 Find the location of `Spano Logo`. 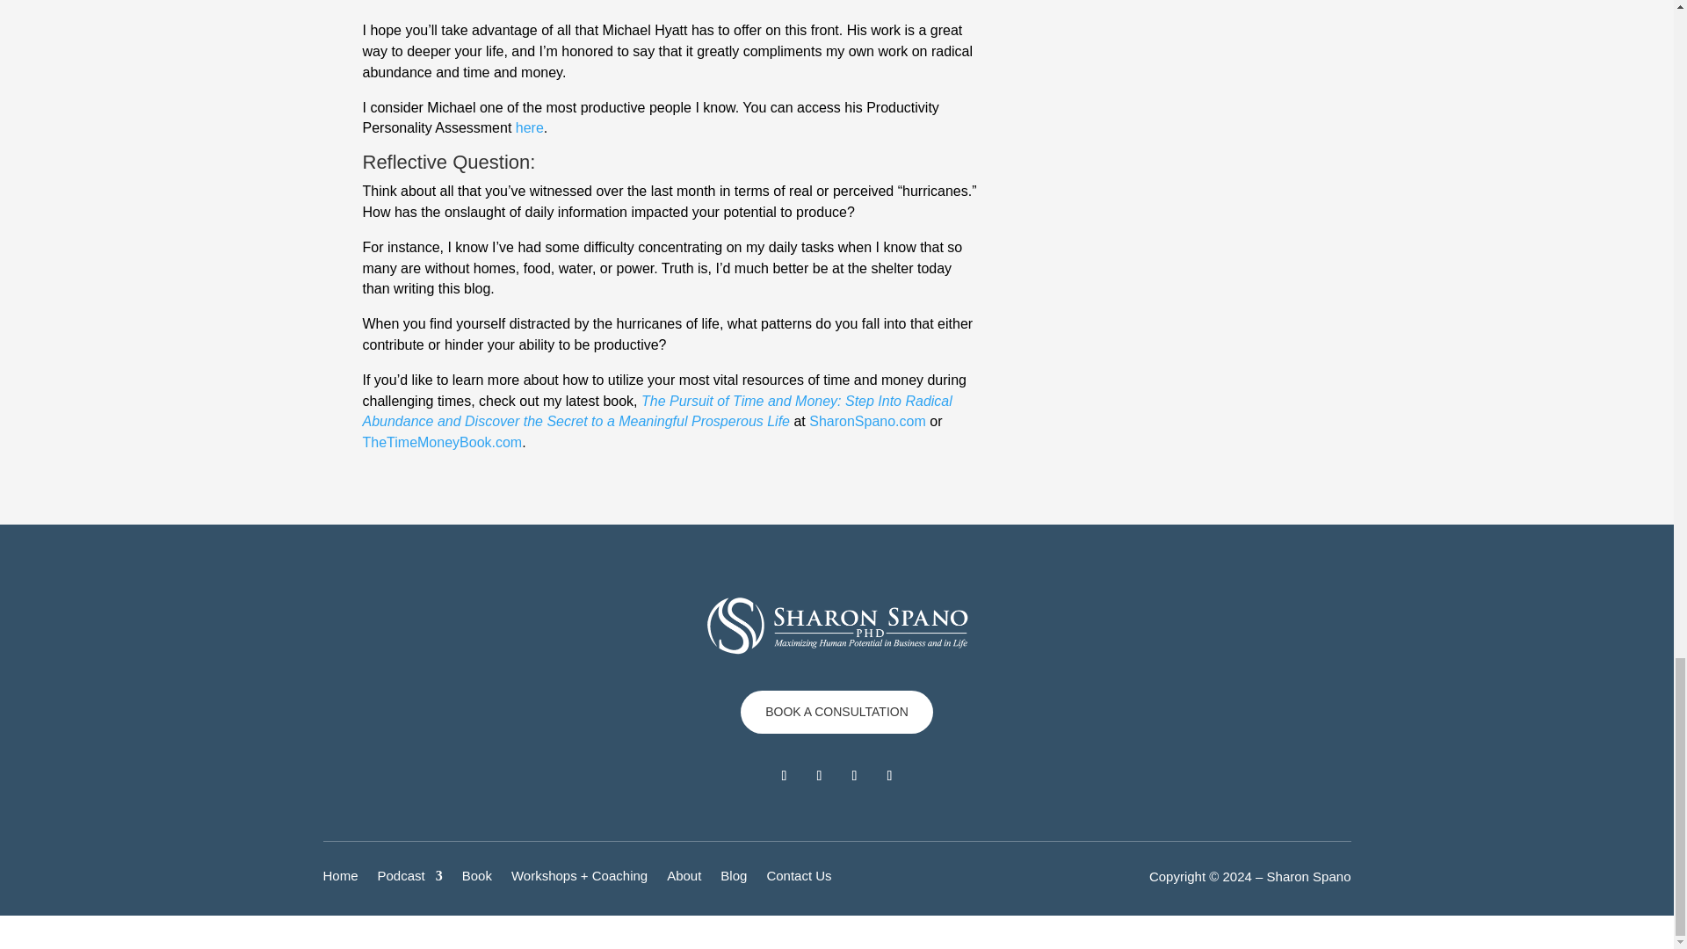

Spano Logo is located at coordinates (836, 626).